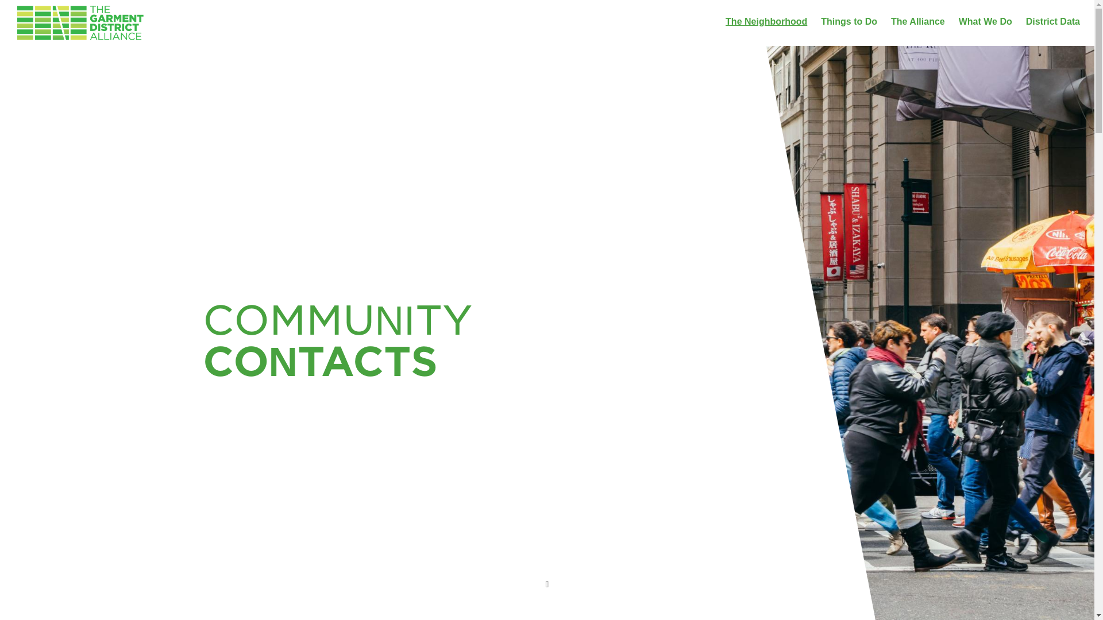 The image size is (1103, 620). I want to click on Skip to main content, so click(45, 8).